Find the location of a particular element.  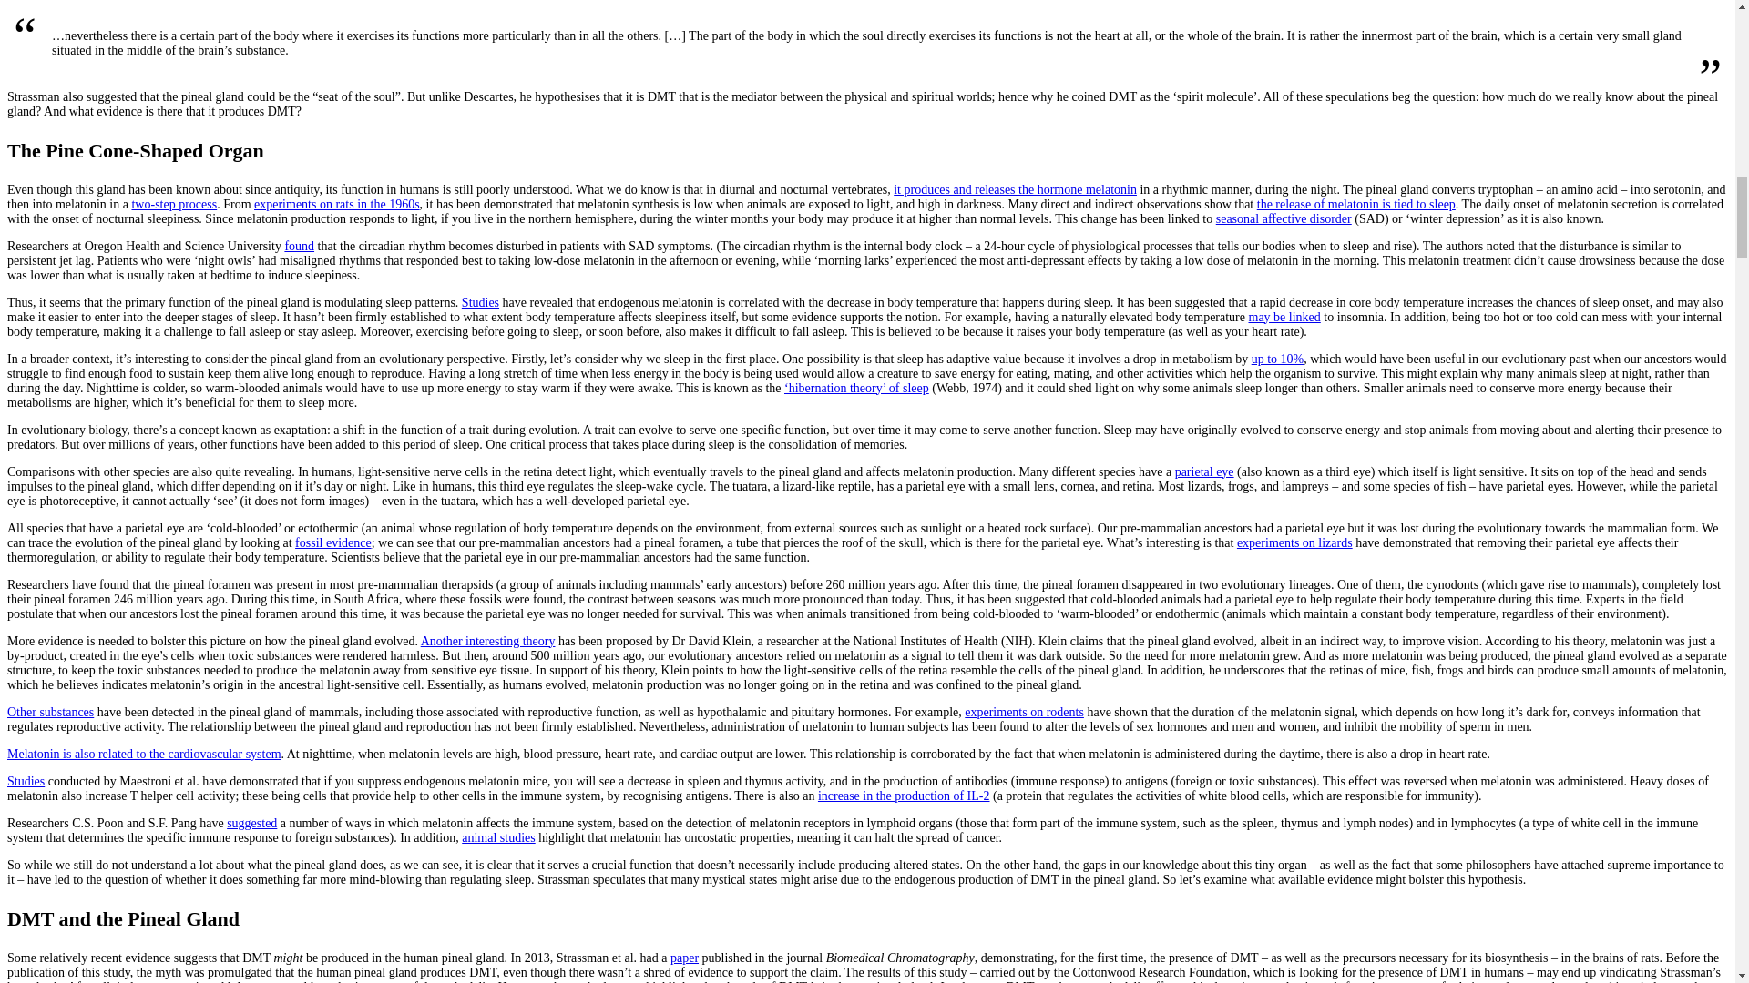

it produces and releases the hormone melatonin is located at coordinates (1015, 187).